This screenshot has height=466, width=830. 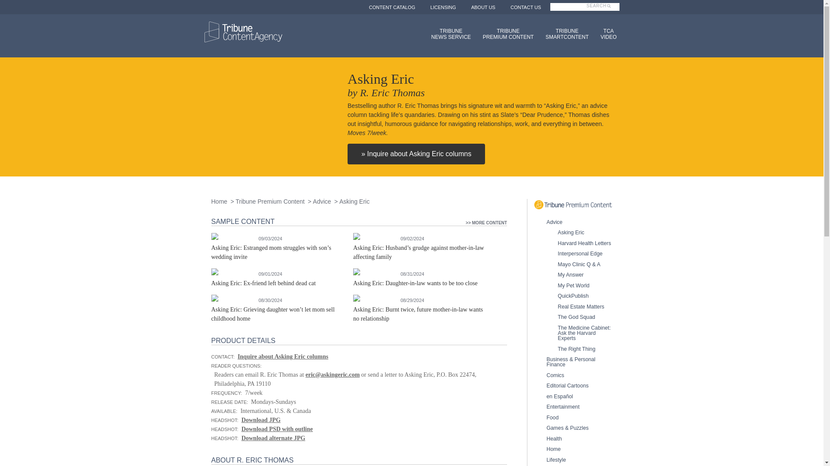 I want to click on Search, so click(x=443, y=7).